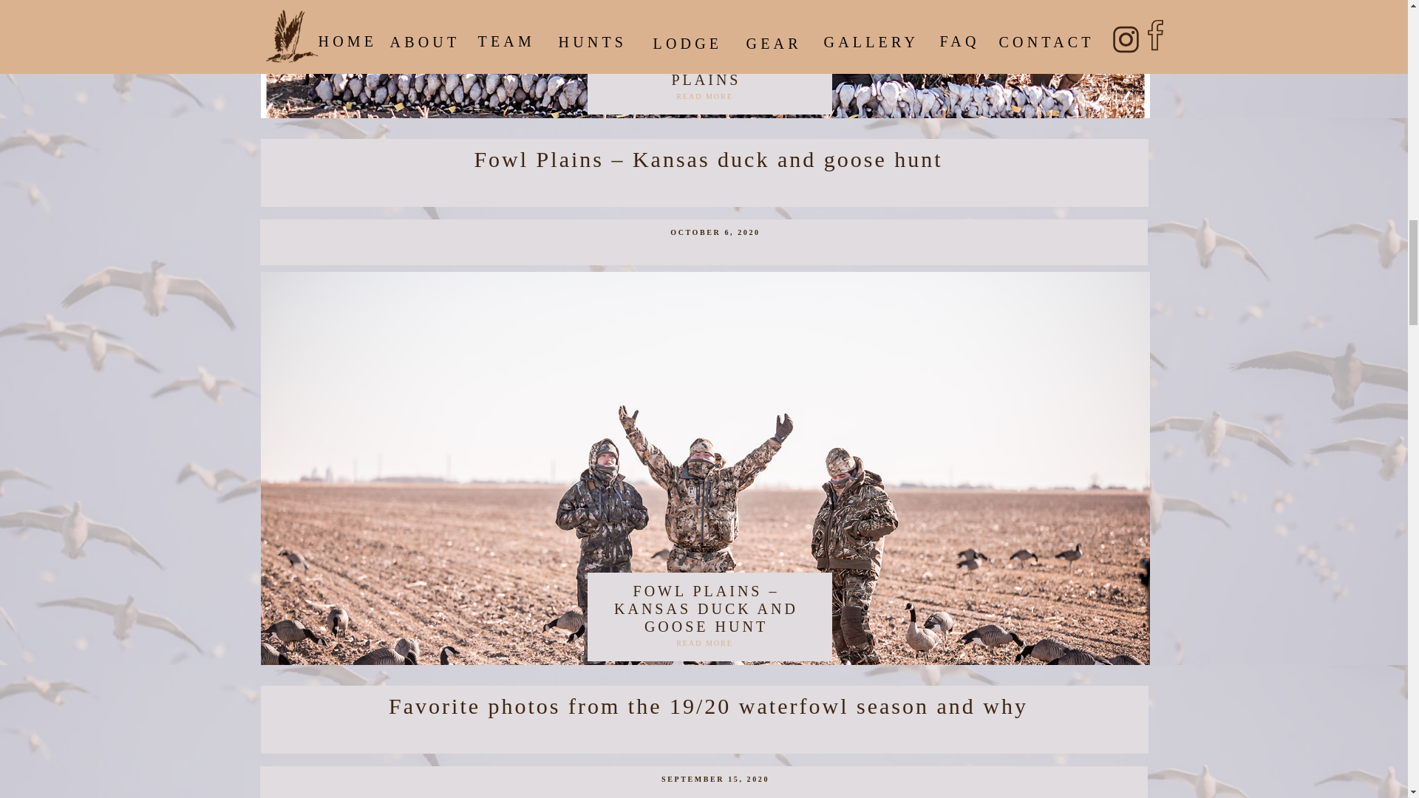  I want to click on READ MORE, so click(704, 648).